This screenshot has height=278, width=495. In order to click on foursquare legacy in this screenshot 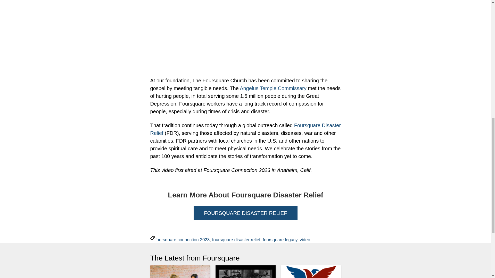, I will do `click(280, 240)`.